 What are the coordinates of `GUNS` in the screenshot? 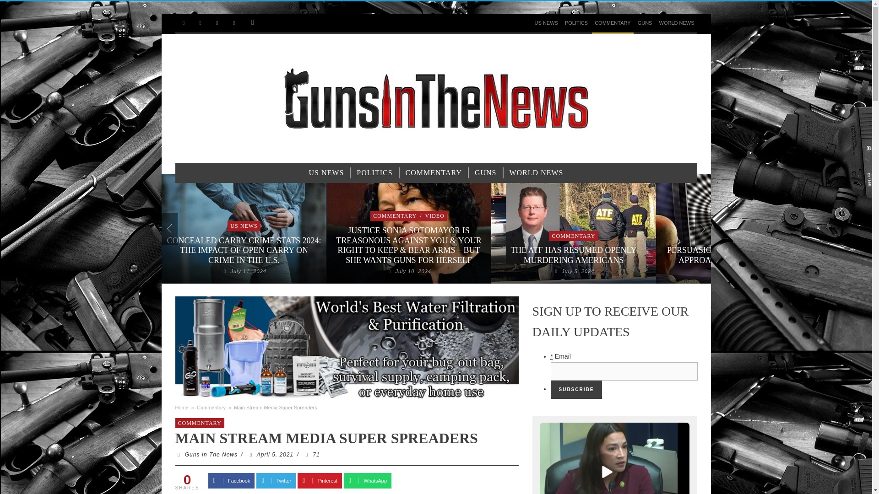 It's located at (485, 173).